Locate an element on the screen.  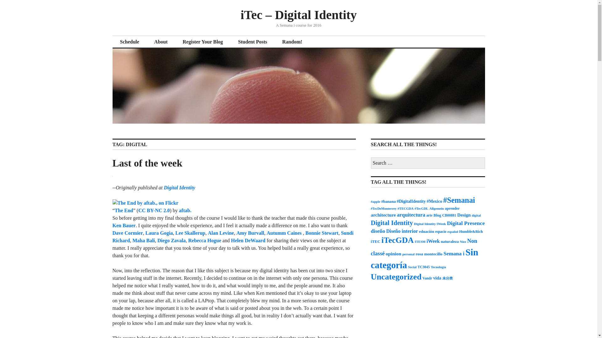
About is located at coordinates (161, 42).